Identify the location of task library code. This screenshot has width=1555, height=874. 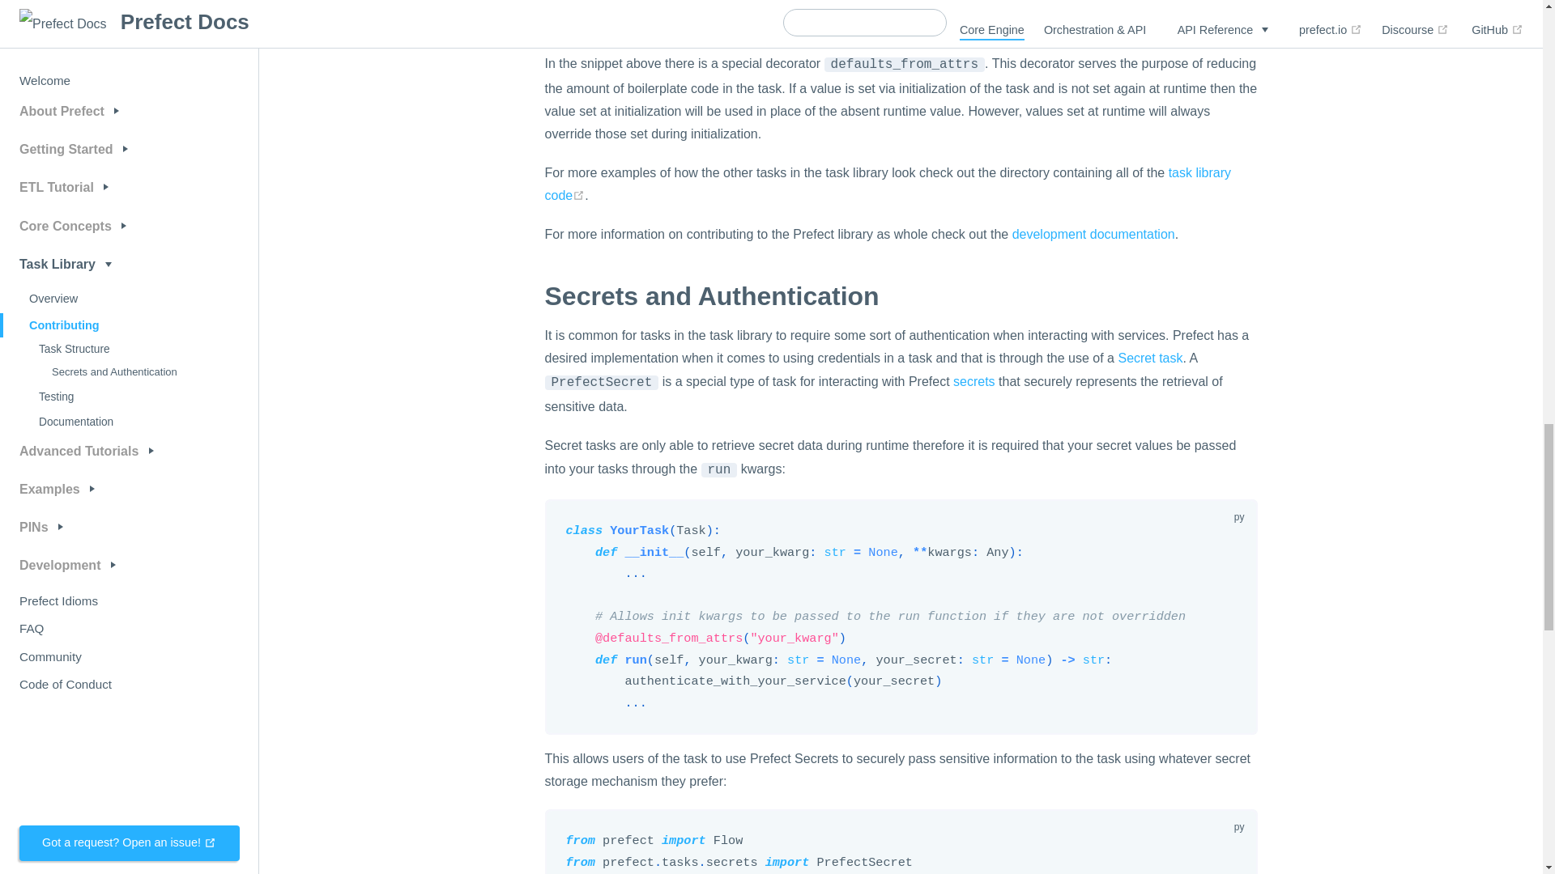
(888, 184).